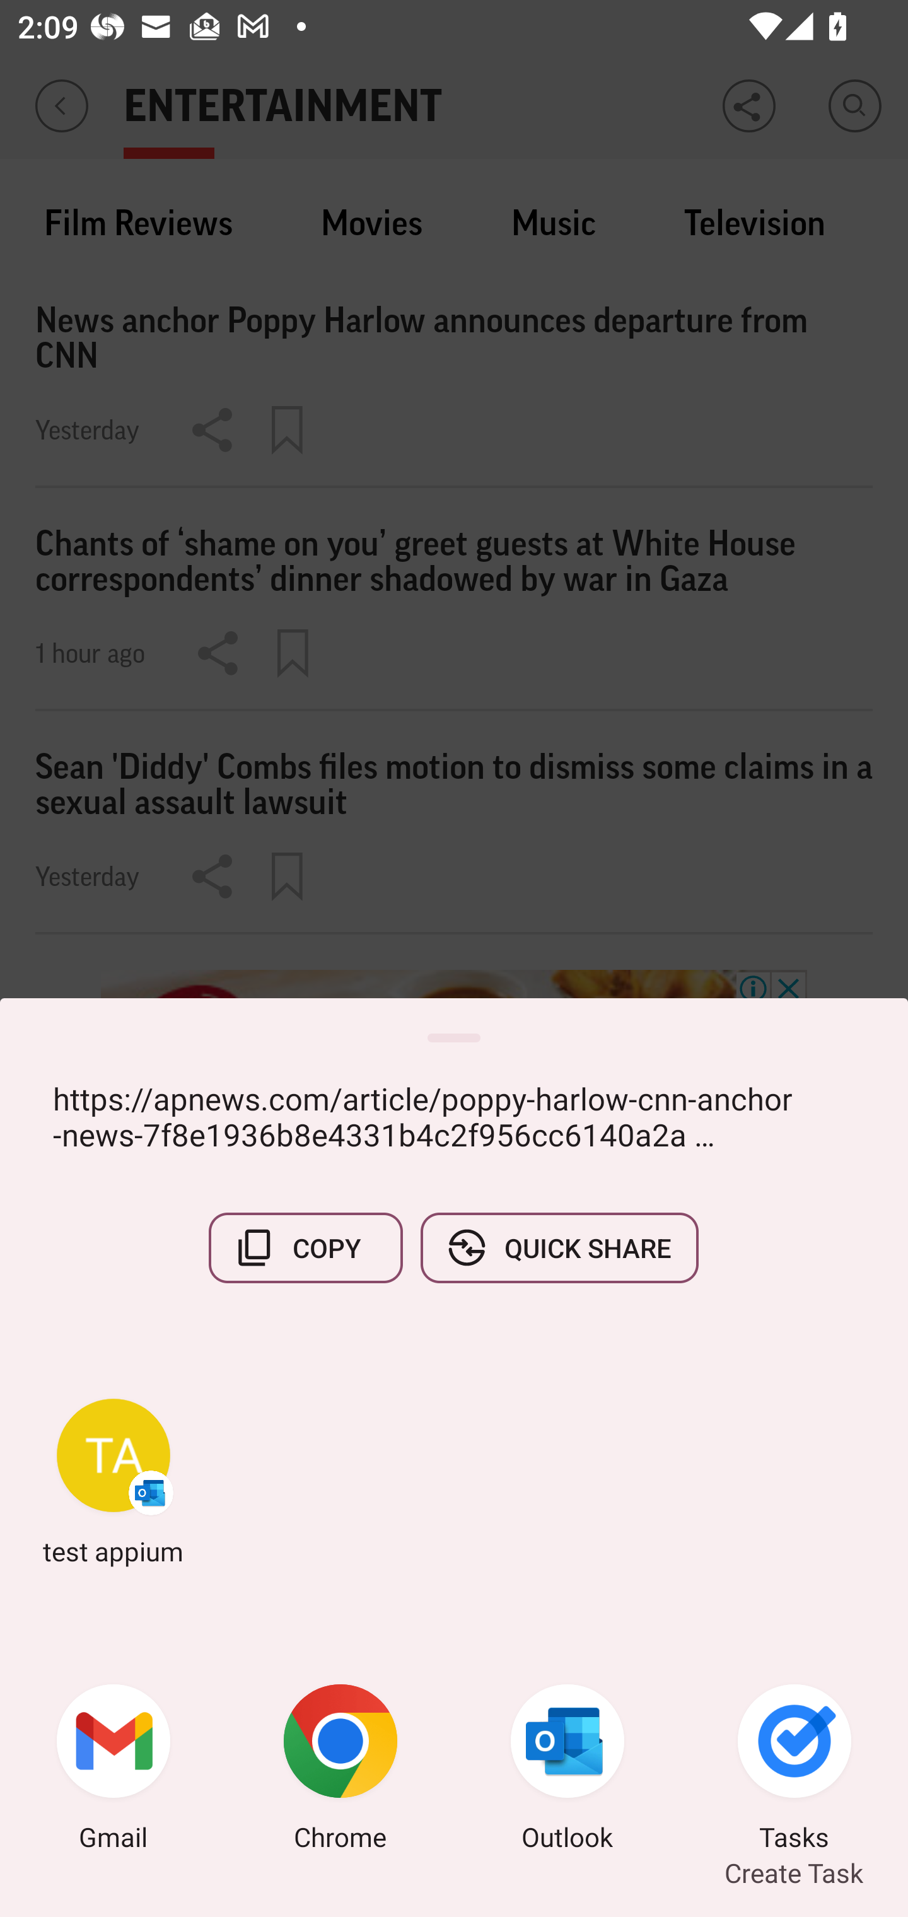 Image resolution: width=908 pixels, height=1917 pixels. I want to click on Tasks Create Task, so click(794, 1771).